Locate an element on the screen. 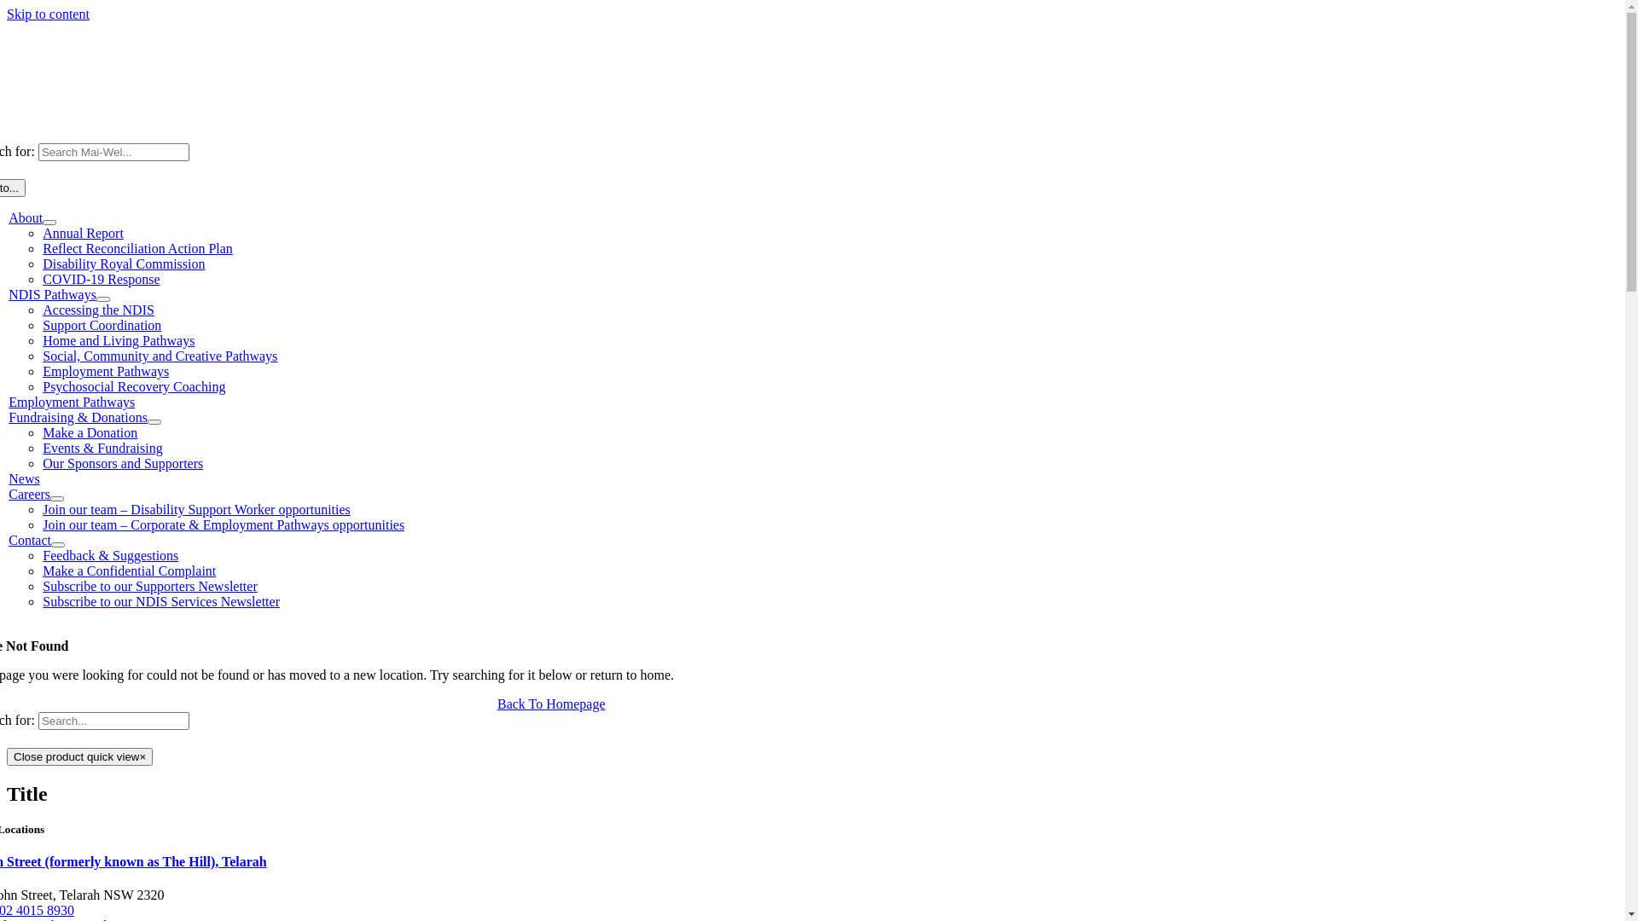  Fundraising & Donations is located at coordinates (78, 418).